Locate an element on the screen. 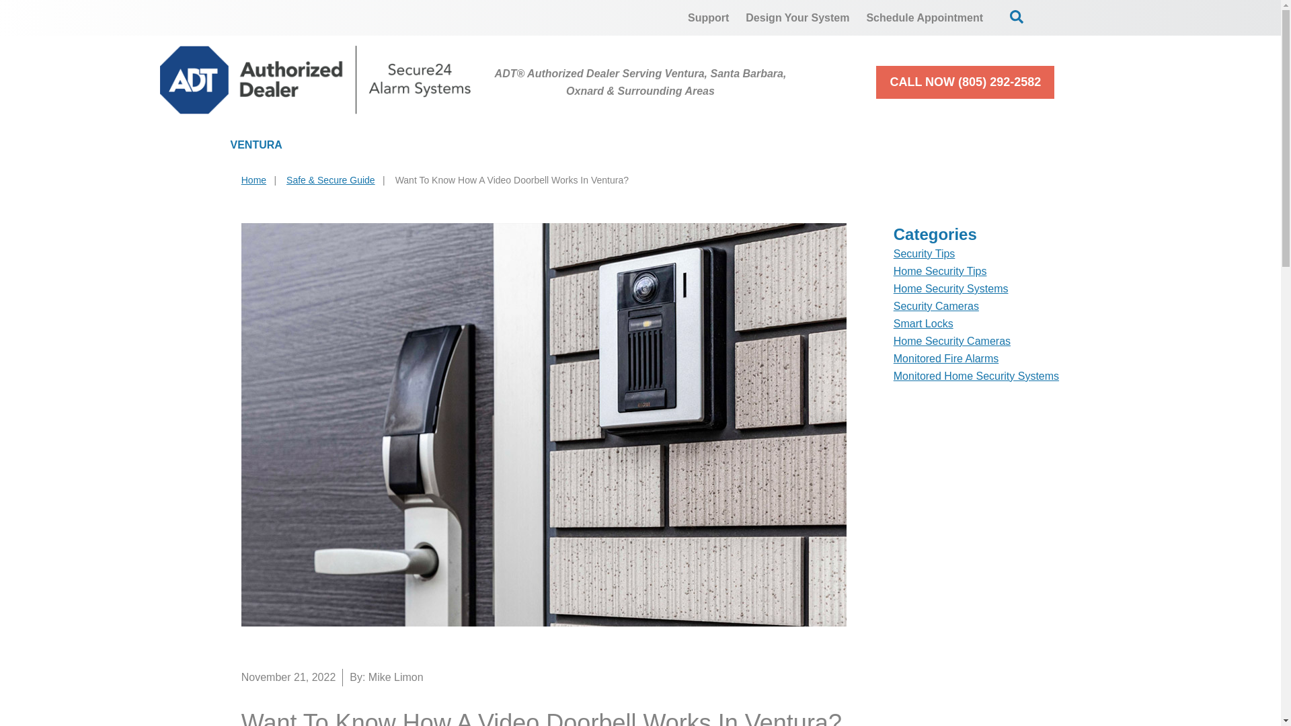 Image resolution: width=1291 pixels, height=726 pixels. Home Automation is located at coordinates (664, 145).